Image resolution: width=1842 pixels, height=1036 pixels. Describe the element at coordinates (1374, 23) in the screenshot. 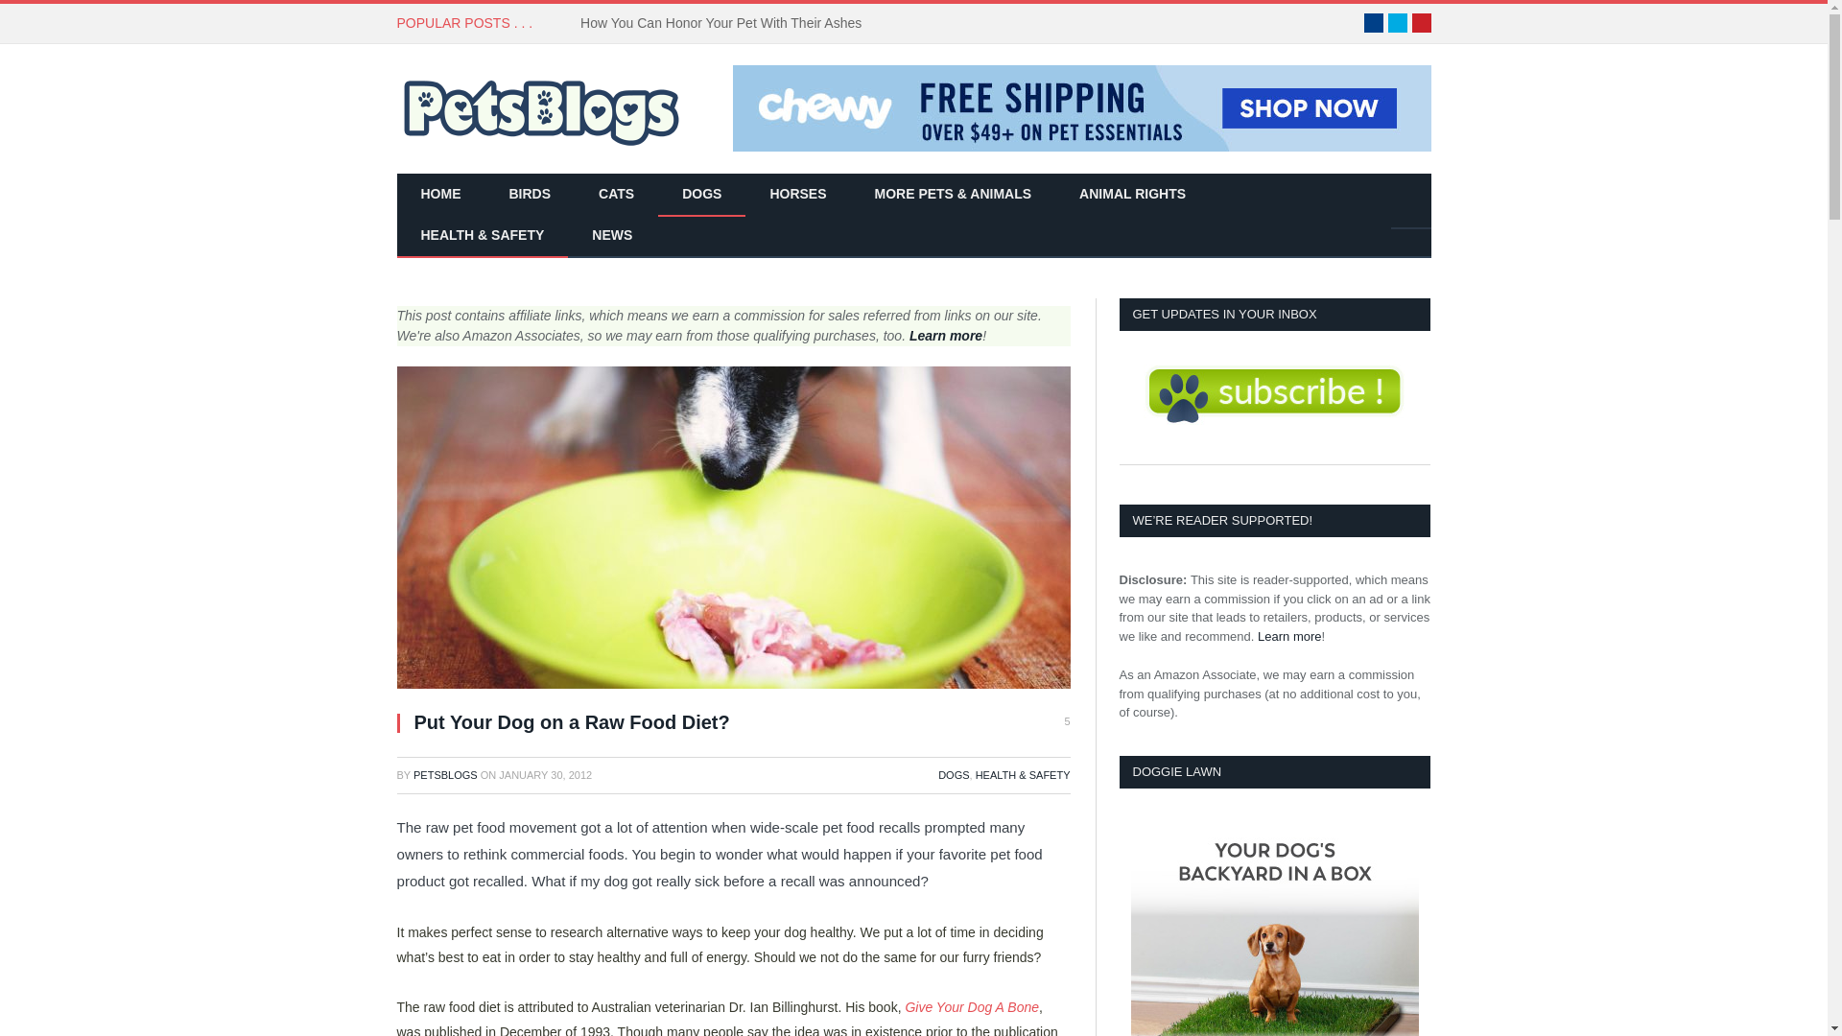

I see `Facebook` at that location.